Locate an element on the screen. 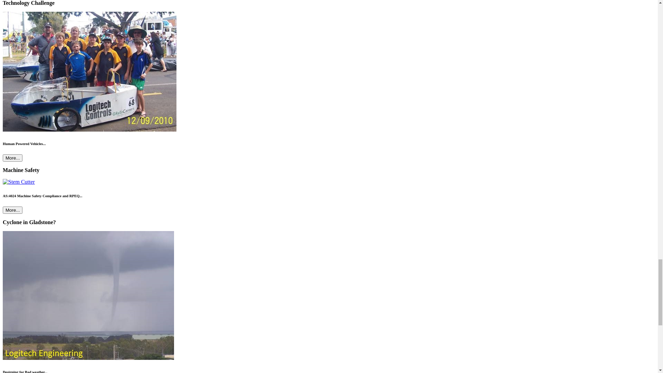 This screenshot has height=373, width=663. Careers is located at coordinates (25, 80).